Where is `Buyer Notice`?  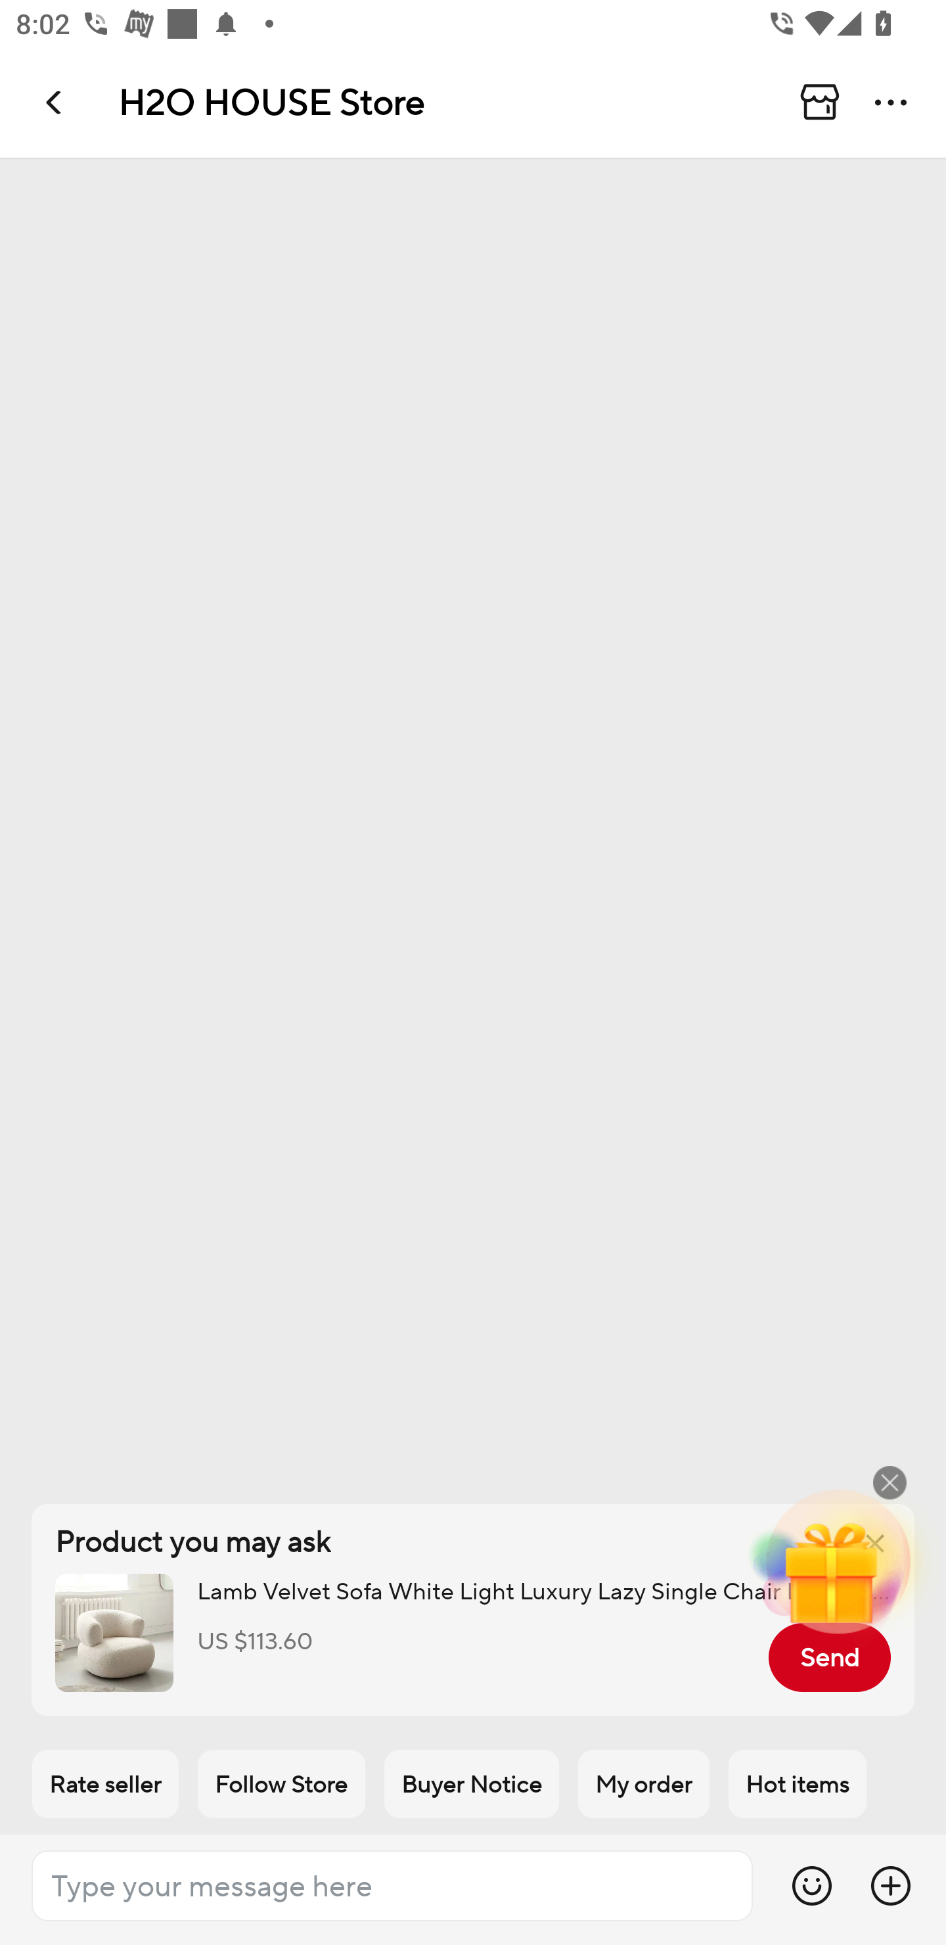
Buyer Notice is located at coordinates (472, 1783).